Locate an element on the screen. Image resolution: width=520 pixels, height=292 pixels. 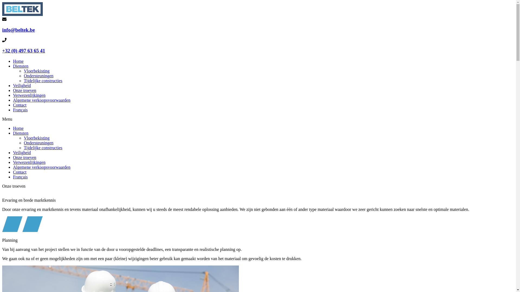
Veiligheid is located at coordinates (22, 85).